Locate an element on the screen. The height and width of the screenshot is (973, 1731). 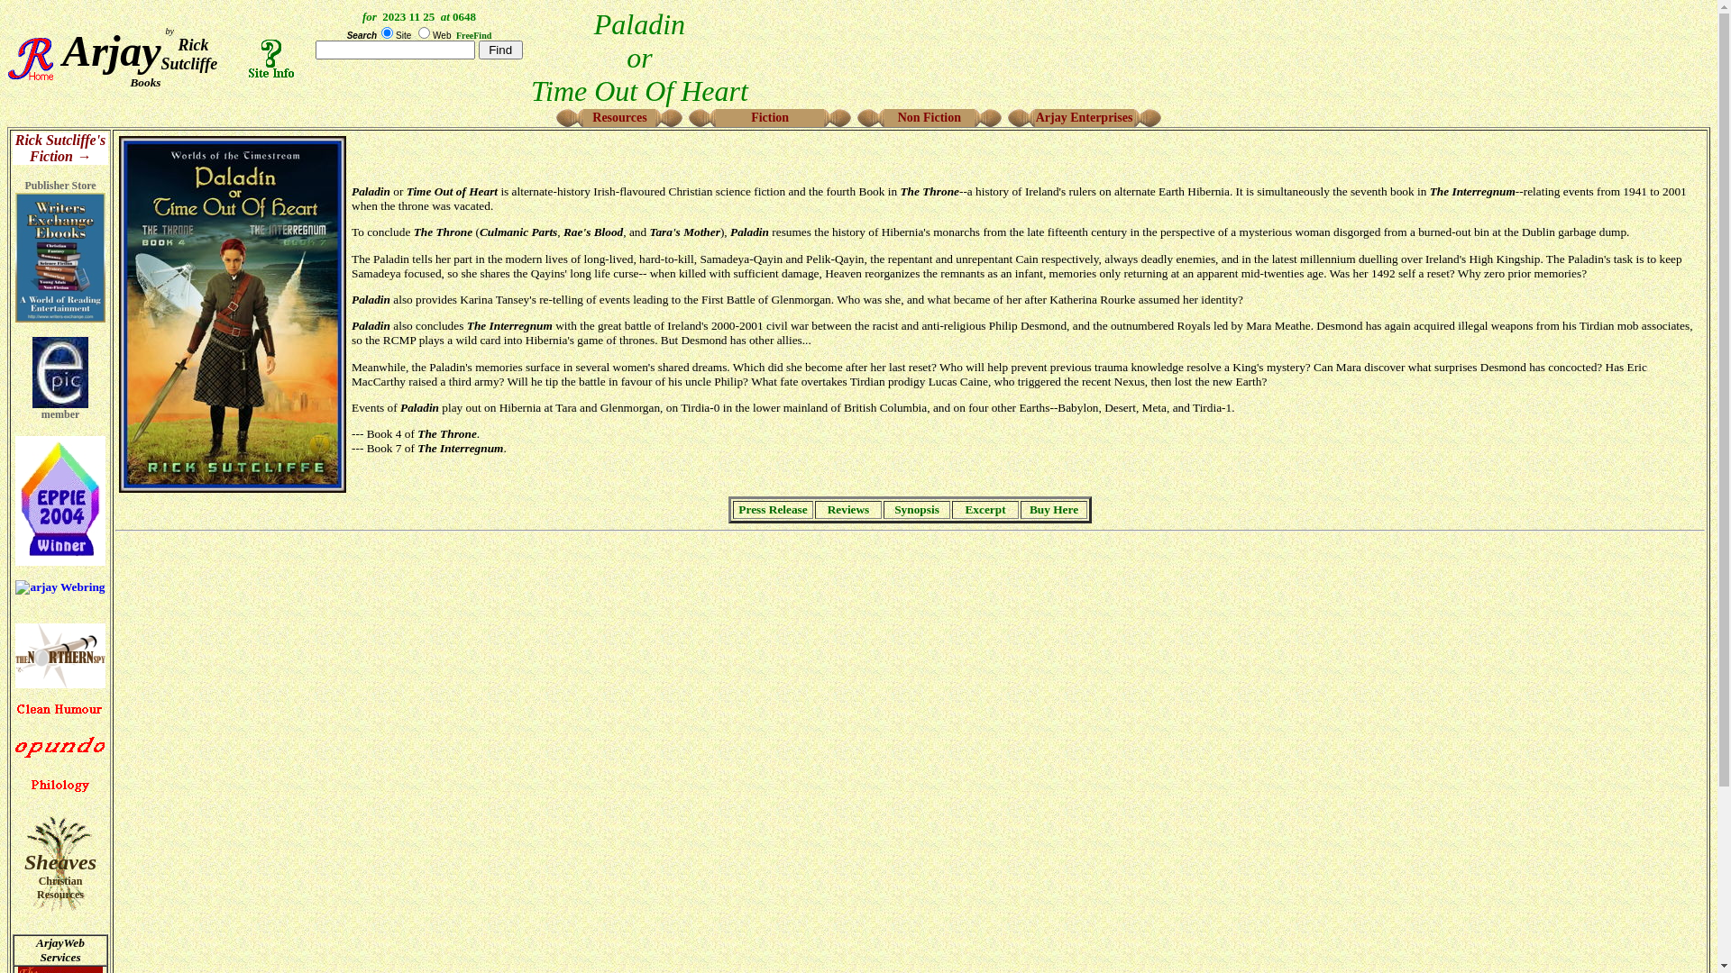
Christian Resources is located at coordinates (67, 895).